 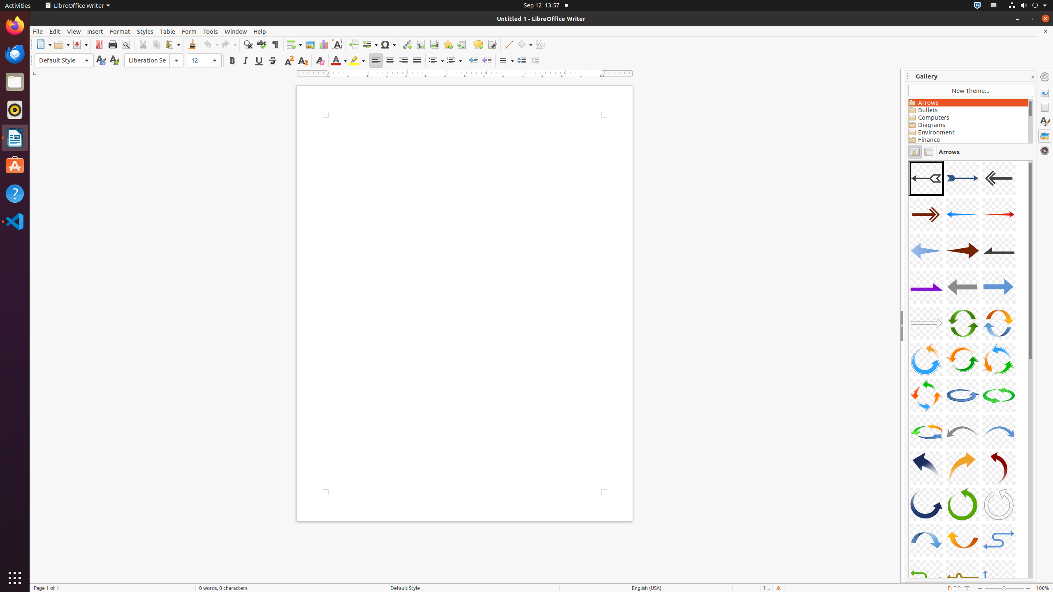 I want to click on Copy, so click(x=156, y=44).